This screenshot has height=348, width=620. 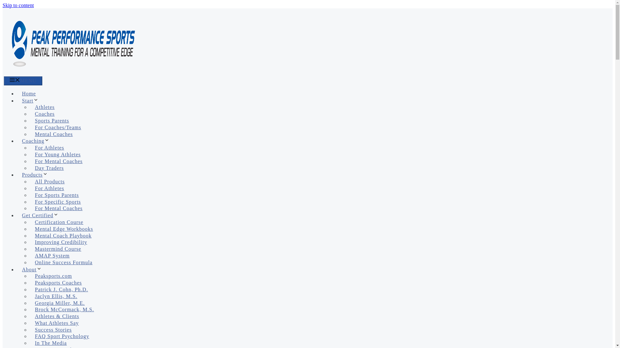 I want to click on Coaching, so click(x=38, y=141).